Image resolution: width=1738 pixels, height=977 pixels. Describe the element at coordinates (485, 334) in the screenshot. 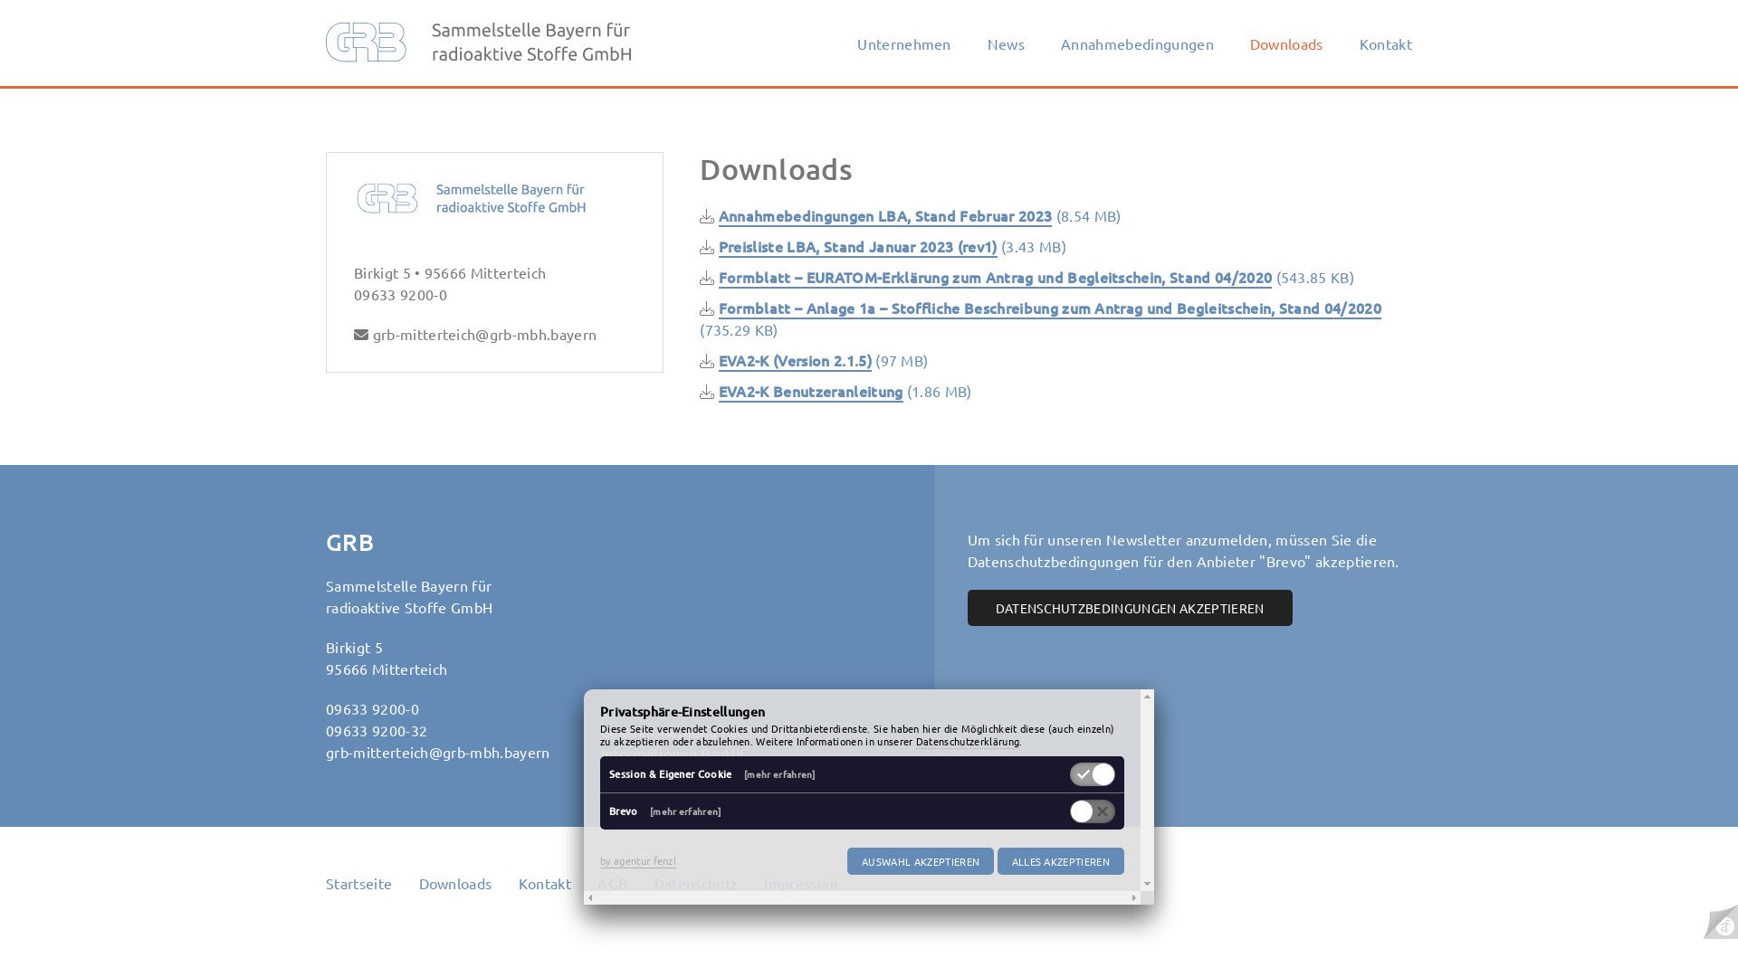

I see `grb-mitterteich@grb-mbh.bayern` at that location.